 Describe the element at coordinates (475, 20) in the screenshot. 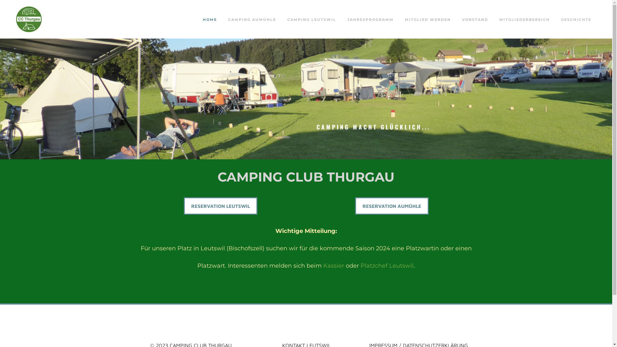

I see `VORSTAND` at that location.